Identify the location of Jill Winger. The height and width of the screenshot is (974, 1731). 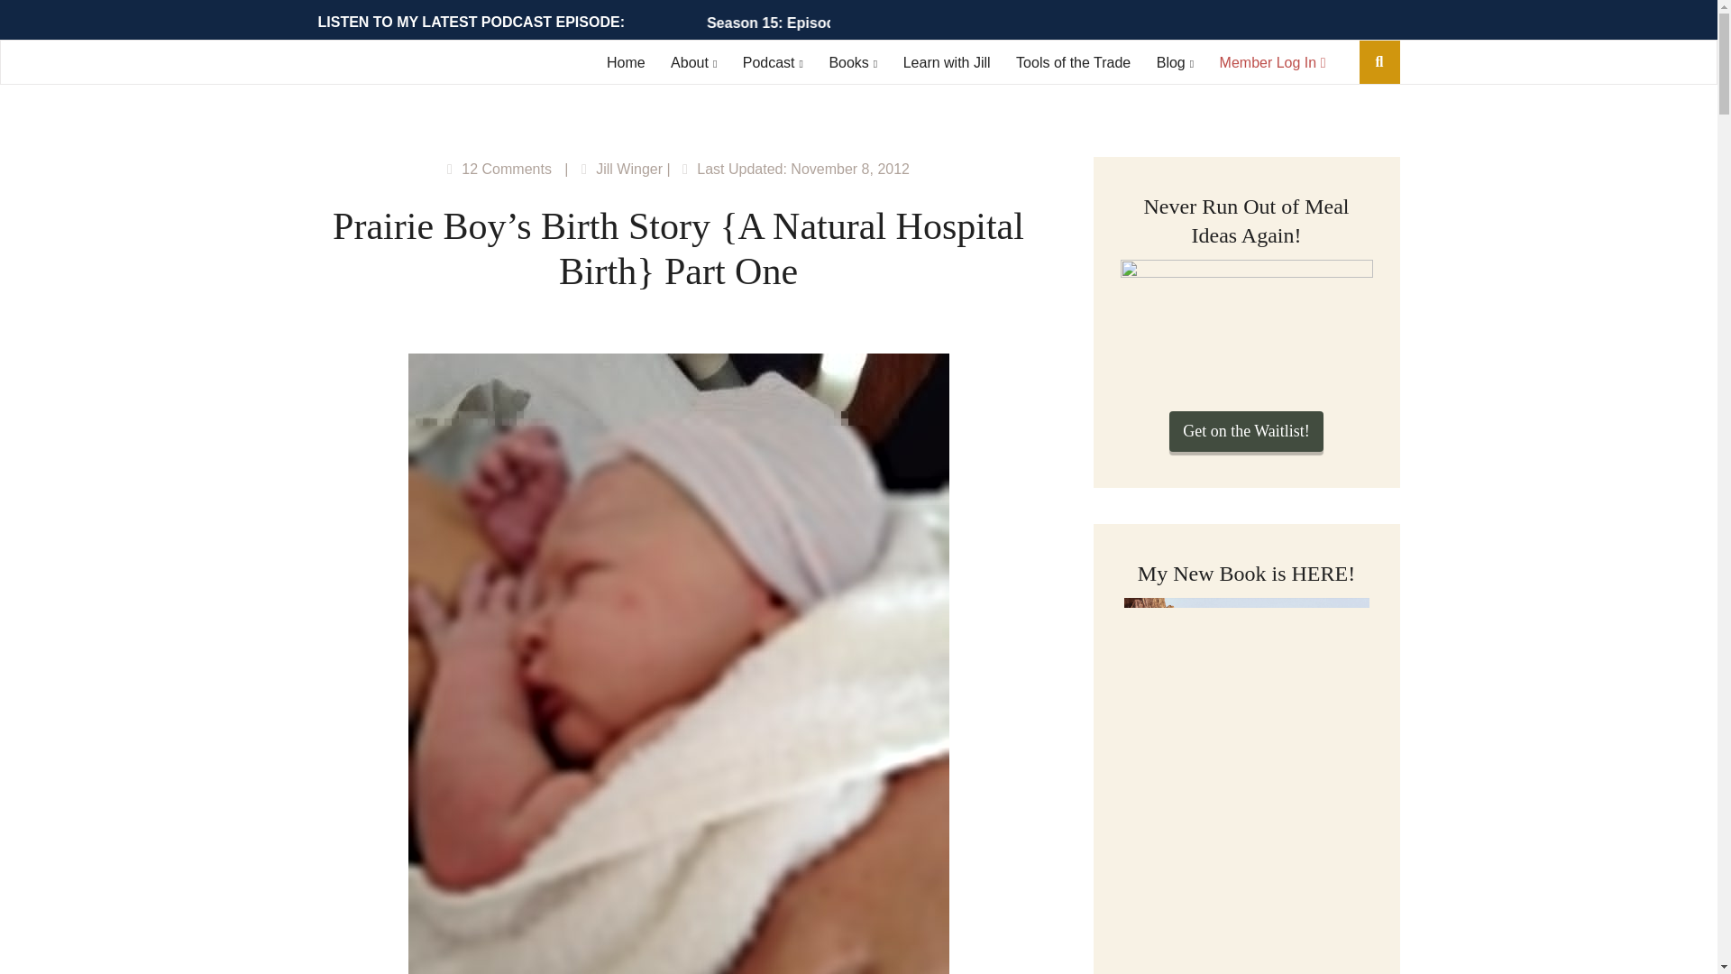
(629, 169).